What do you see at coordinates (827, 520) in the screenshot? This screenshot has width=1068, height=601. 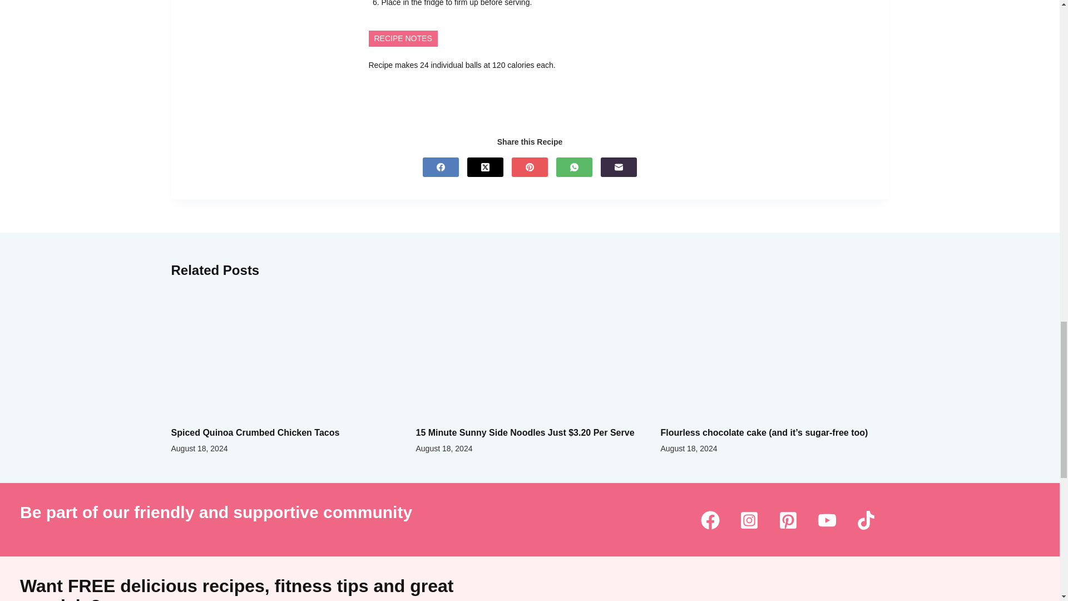 I see `You Tube` at bounding box center [827, 520].